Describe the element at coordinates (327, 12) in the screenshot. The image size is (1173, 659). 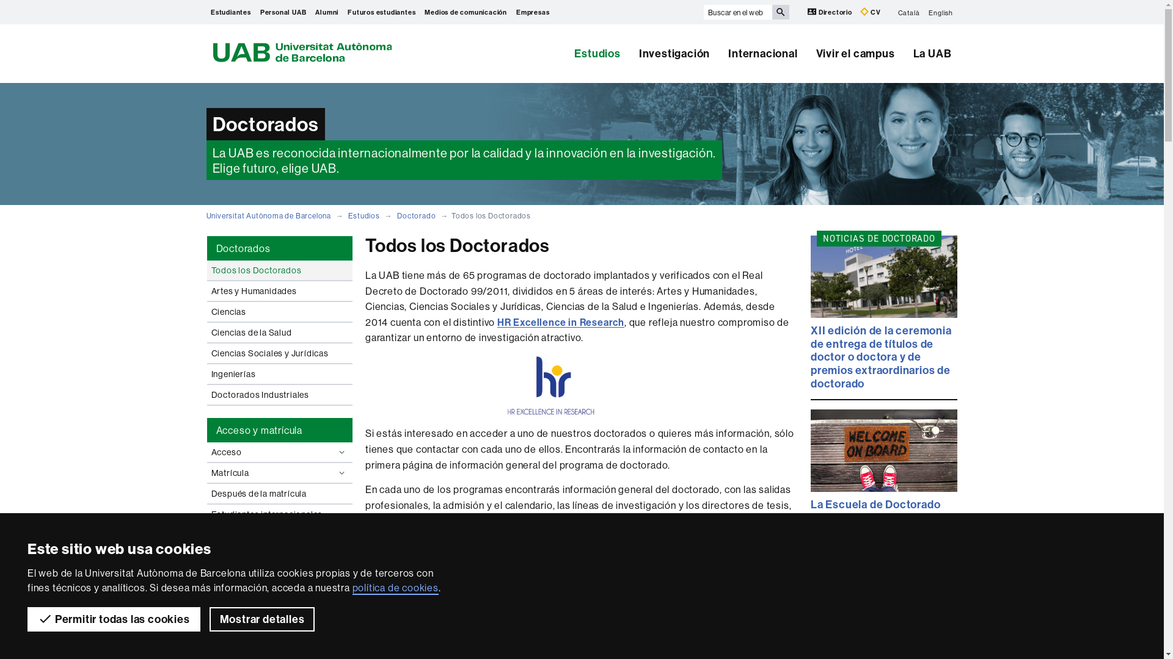
I see `Alumni` at that location.